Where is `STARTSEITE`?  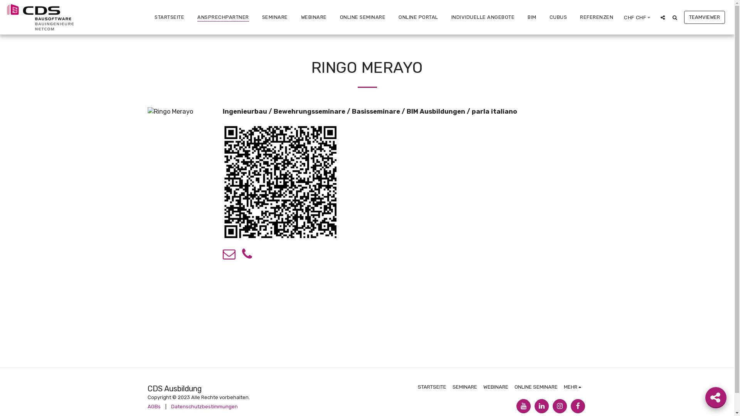 STARTSEITE is located at coordinates (432, 387).